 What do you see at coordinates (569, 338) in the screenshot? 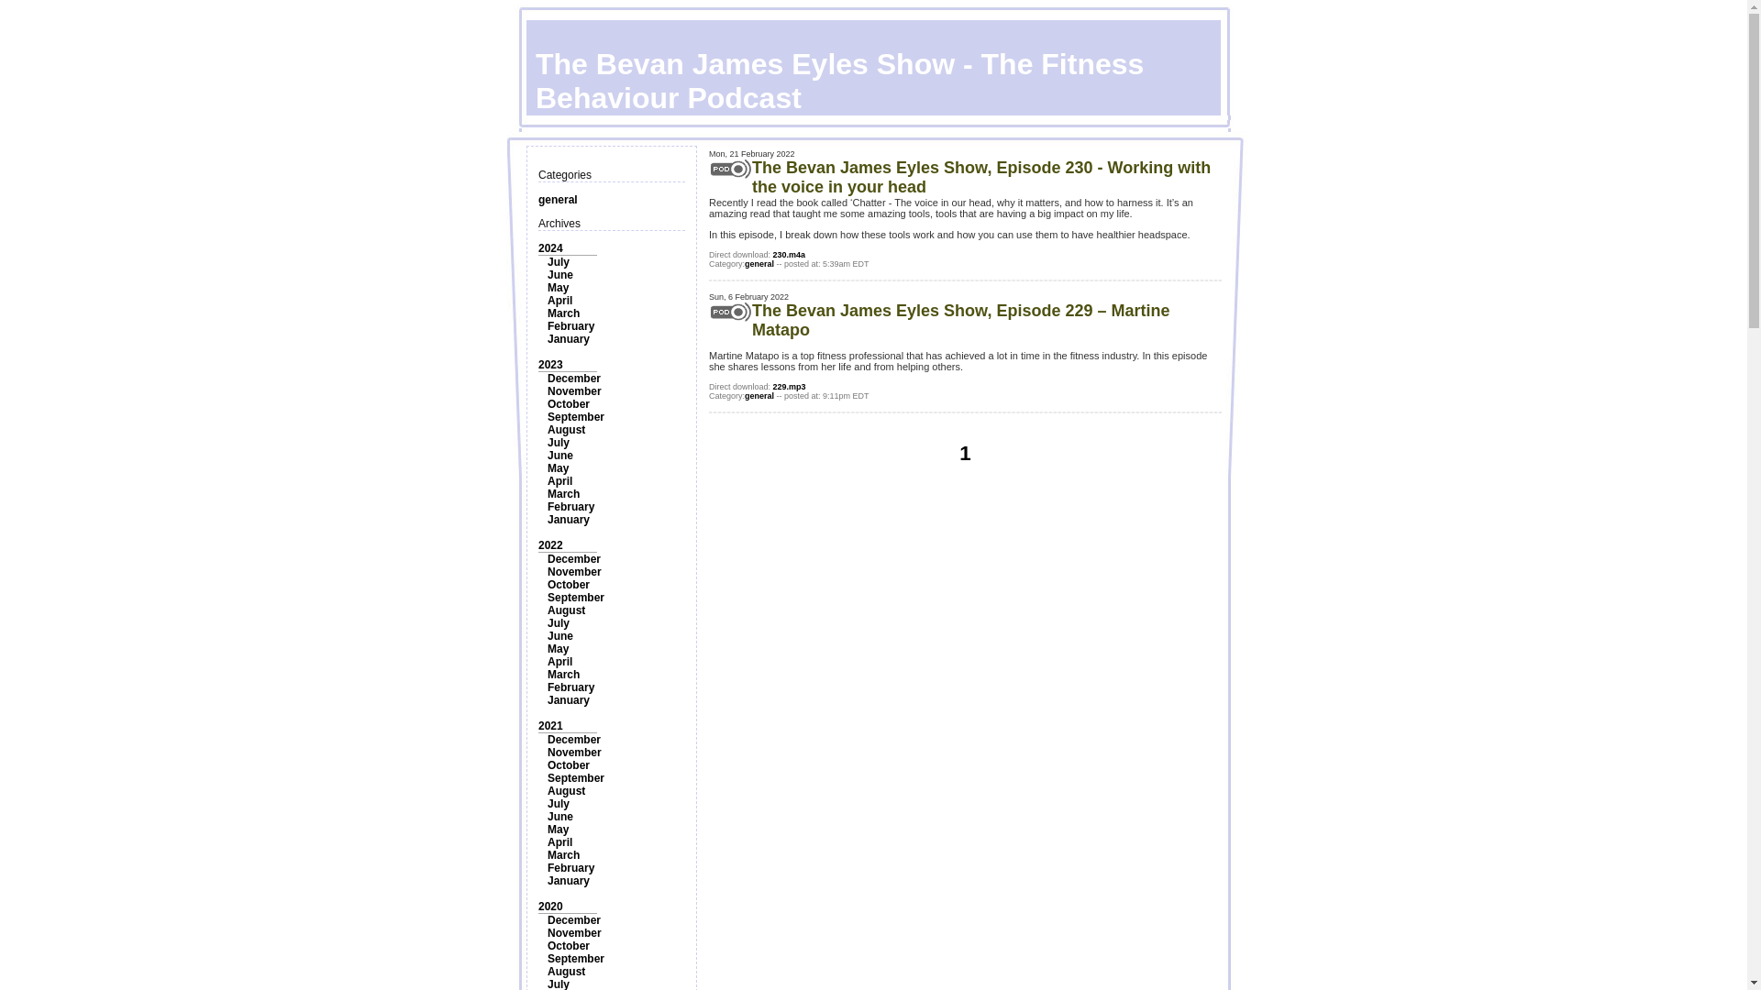
I see `January` at bounding box center [569, 338].